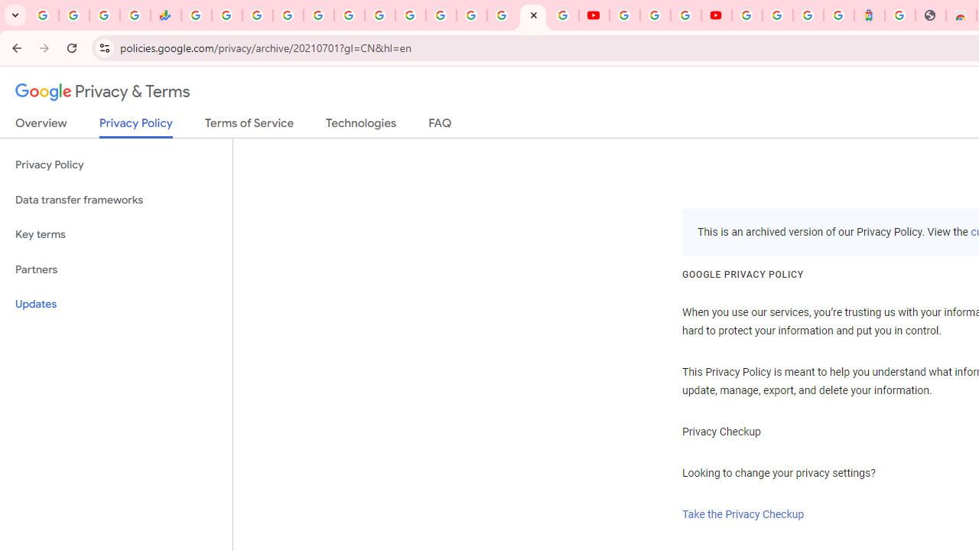 The image size is (979, 551). I want to click on Sign in - Google Accounts, so click(288, 15).